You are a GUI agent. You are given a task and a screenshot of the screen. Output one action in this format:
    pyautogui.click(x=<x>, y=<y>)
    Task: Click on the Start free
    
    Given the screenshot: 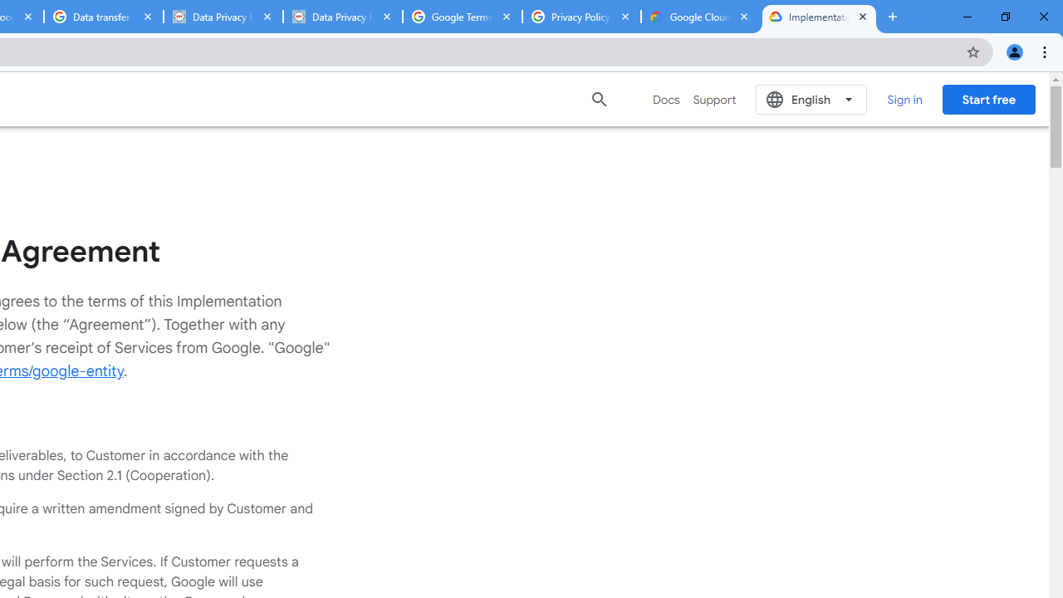 What is the action you would take?
    pyautogui.click(x=988, y=99)
    